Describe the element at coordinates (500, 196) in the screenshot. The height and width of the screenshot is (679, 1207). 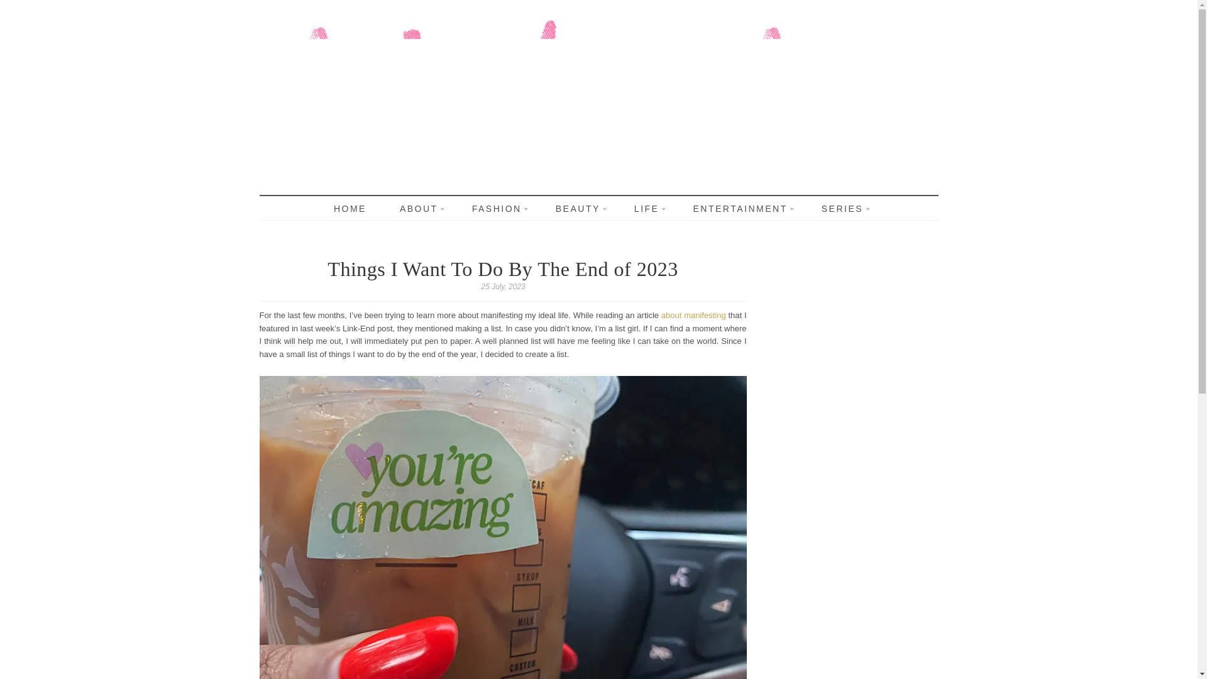
I see `STAINED COUTURE` at that location.